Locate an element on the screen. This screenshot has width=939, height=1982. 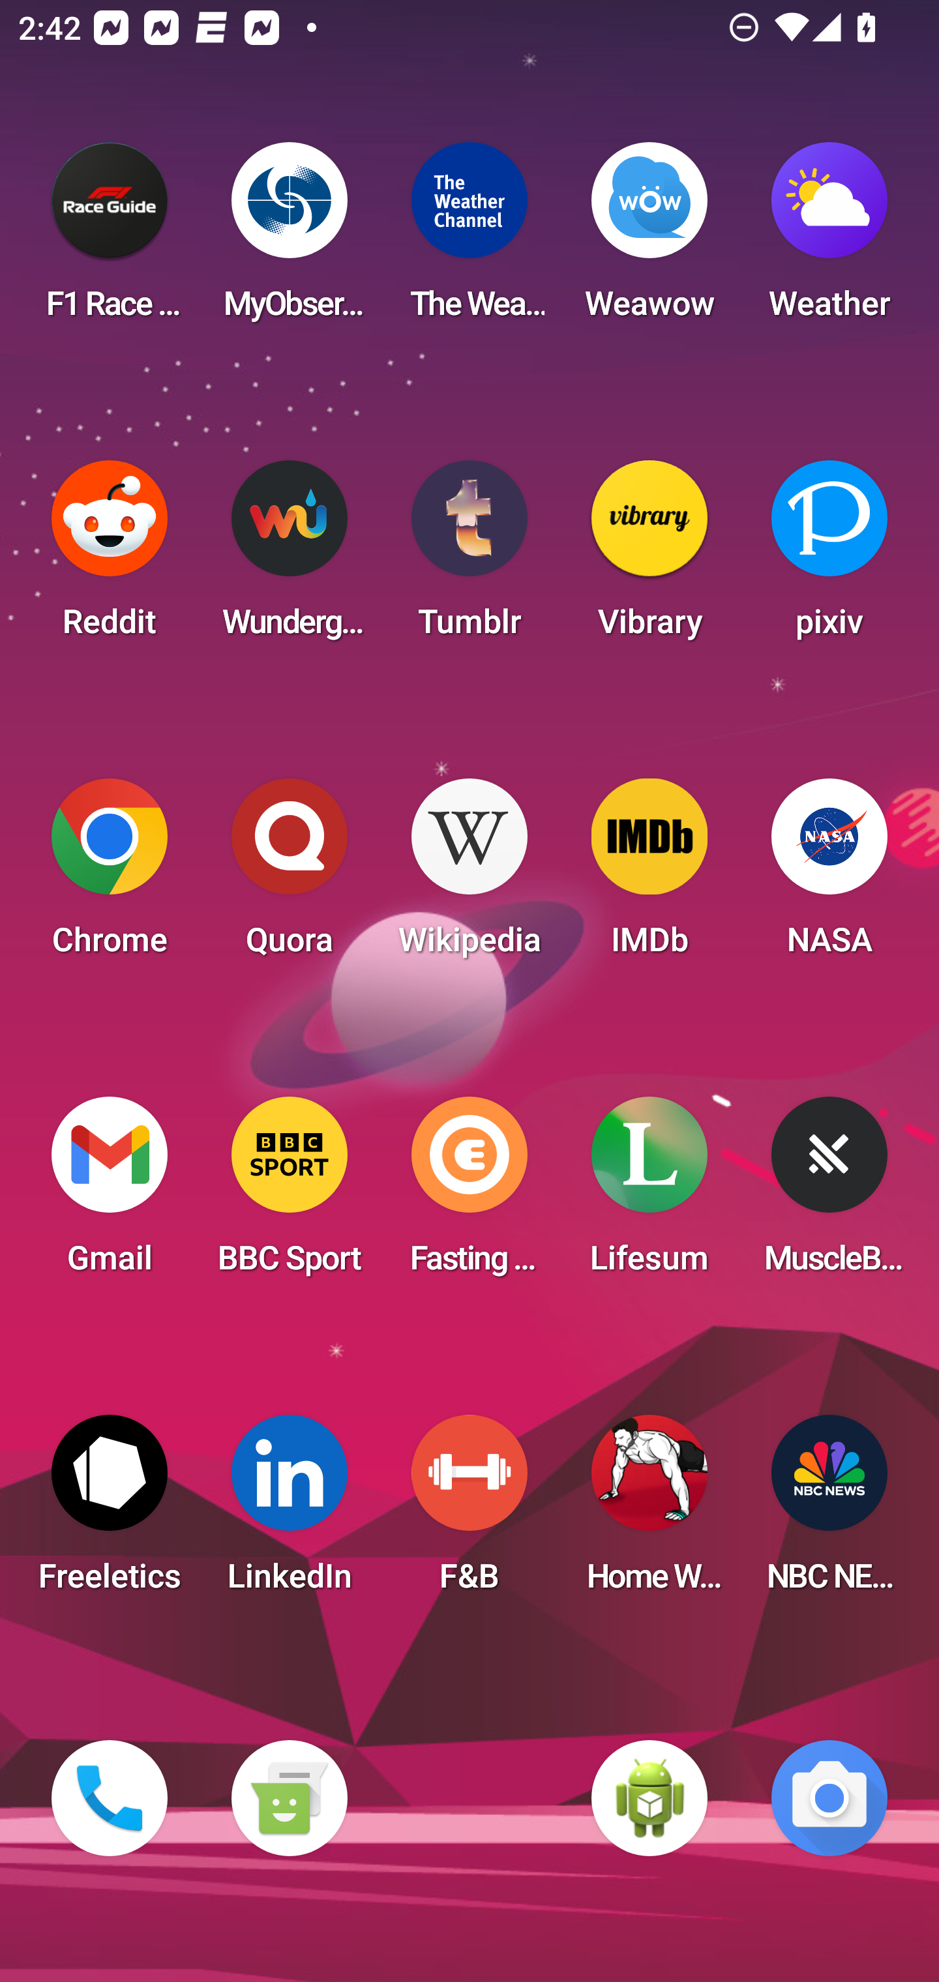
Phone is located at coordinates (110, 1798).